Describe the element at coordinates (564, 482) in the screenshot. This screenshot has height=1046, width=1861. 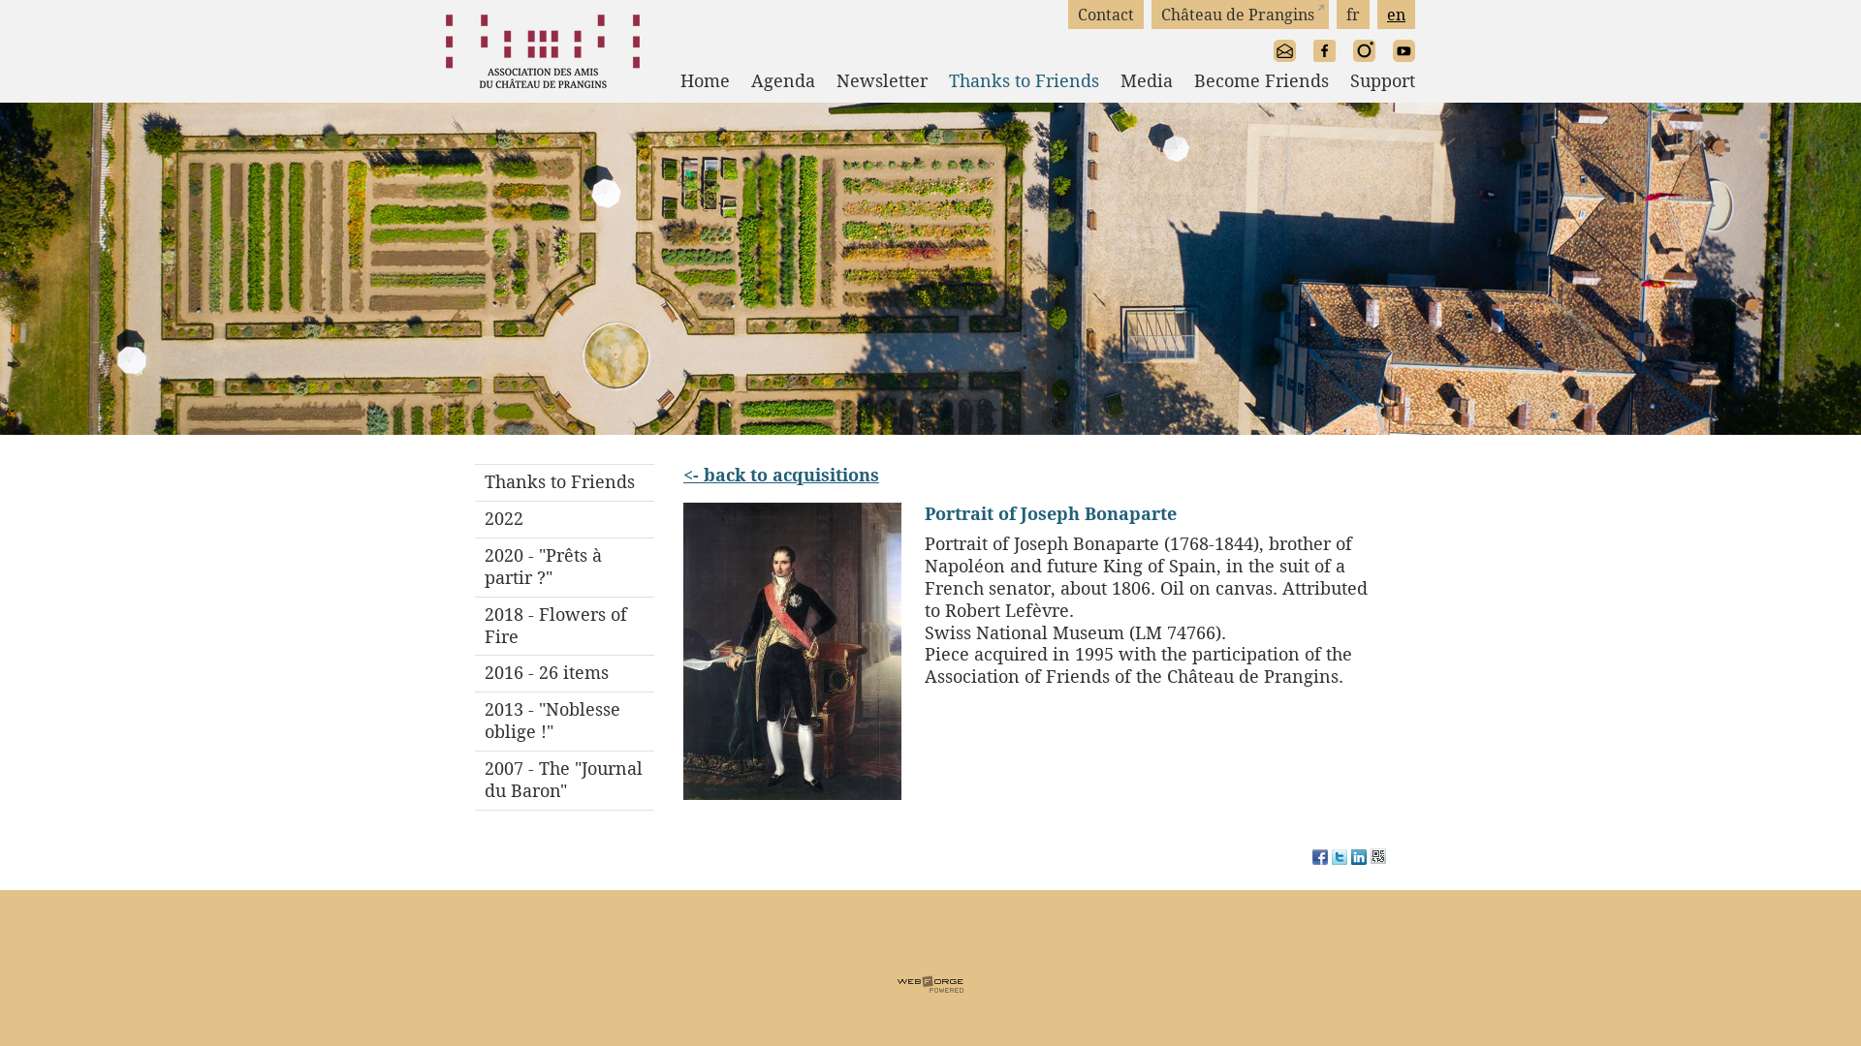
I see `Thanks to Friends` at that location.